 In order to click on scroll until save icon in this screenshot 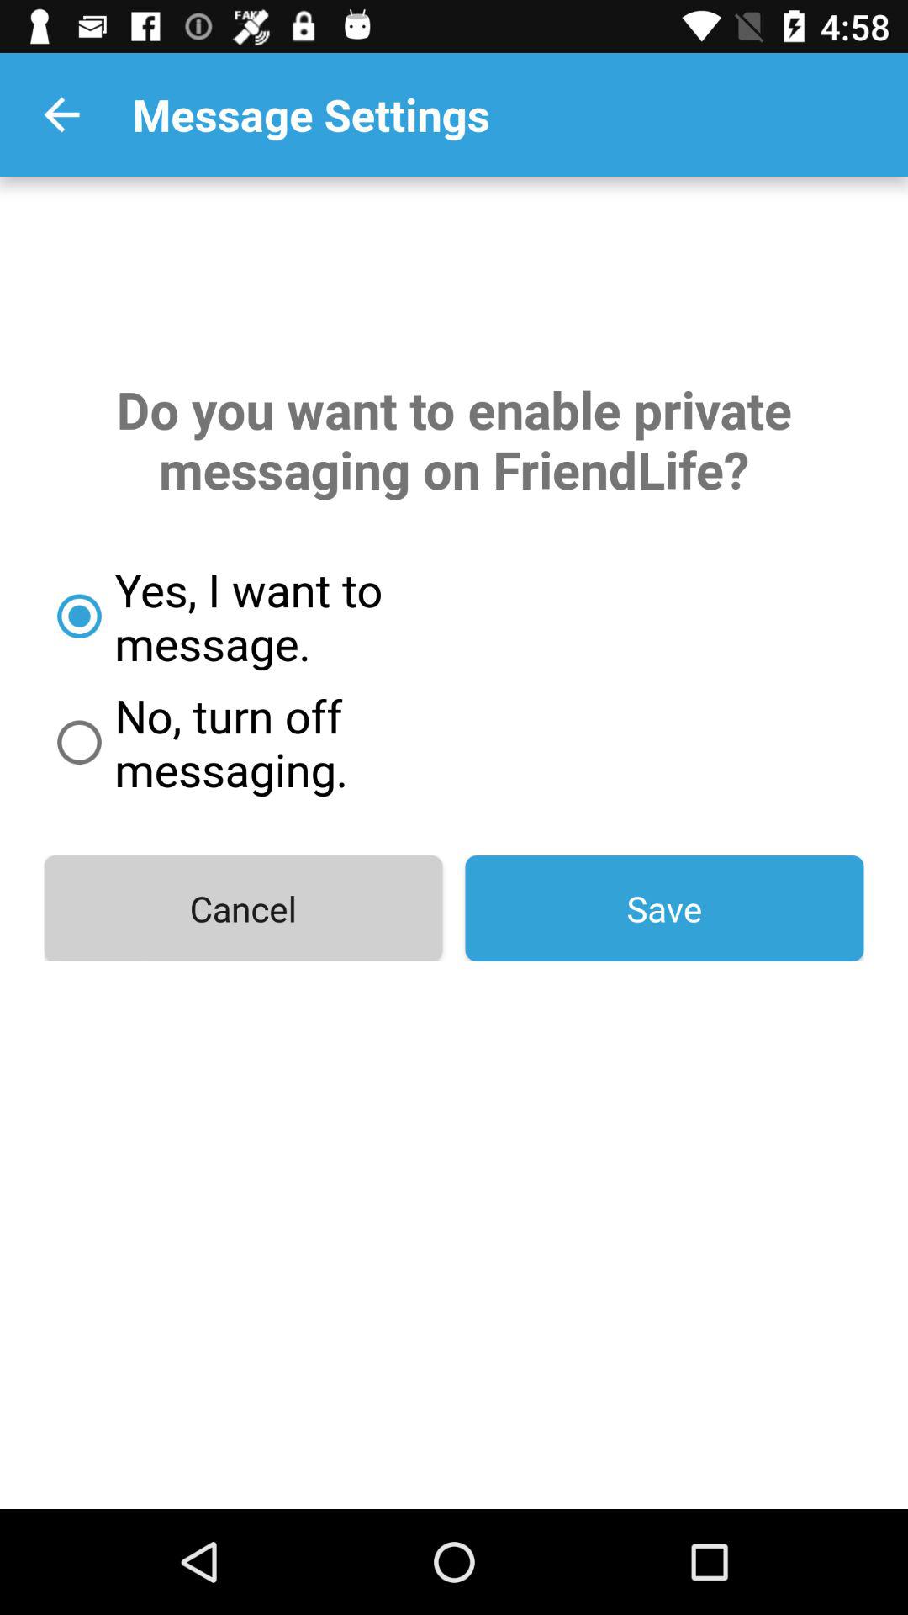, I will do `click(664, 908)`.